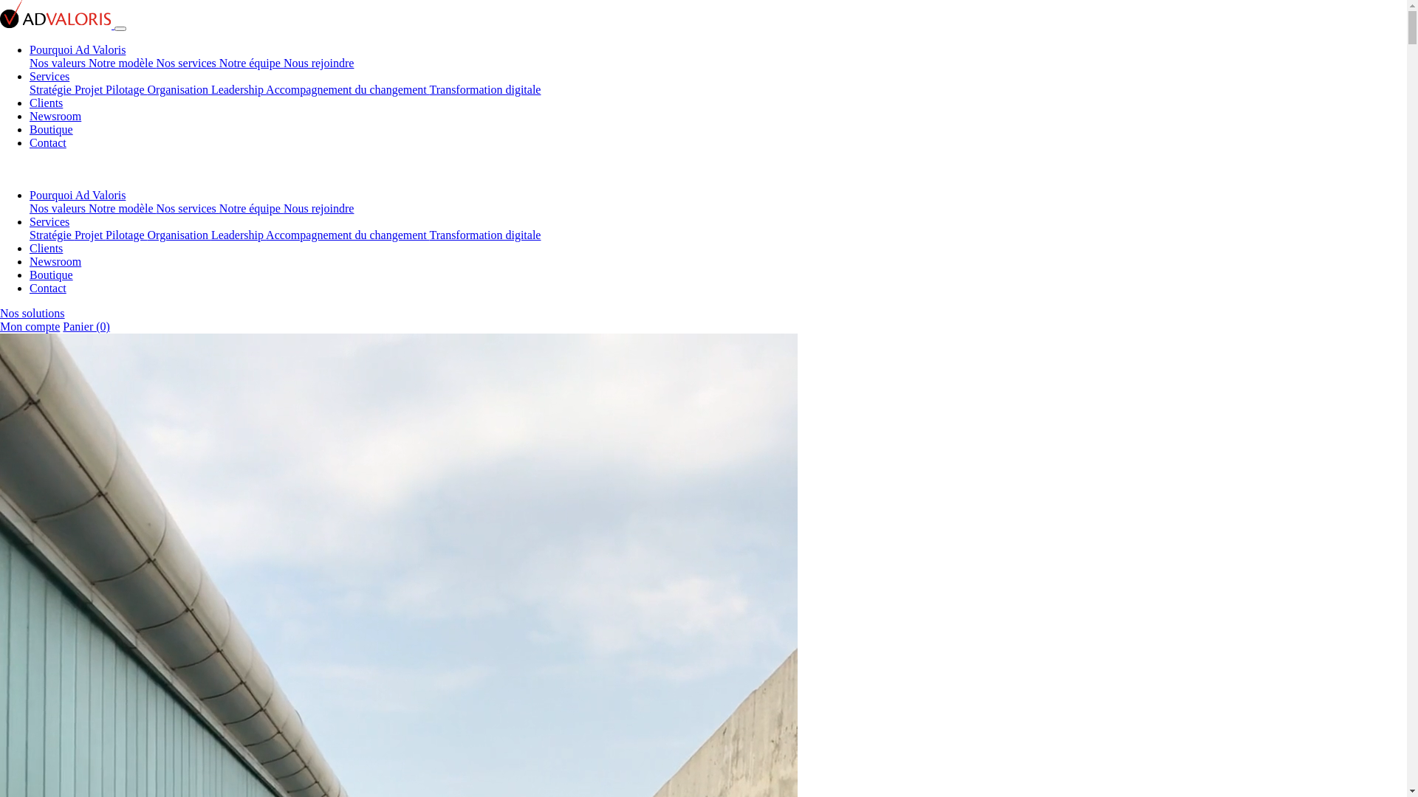  Describe the element at coordinates (55, 117) in the screenshot. I see `Newsroom` at that location.